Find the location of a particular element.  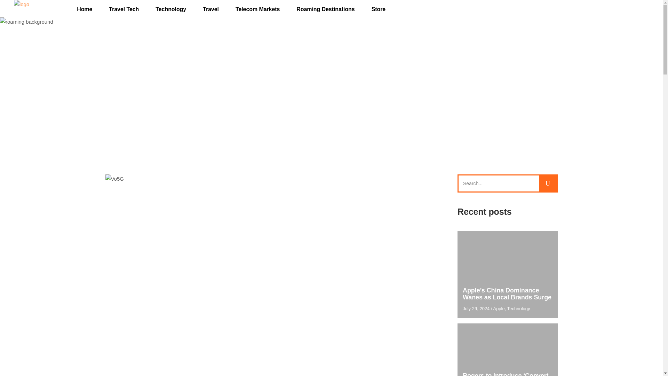

Roaming Destinations is located at coordinates (325, 9).